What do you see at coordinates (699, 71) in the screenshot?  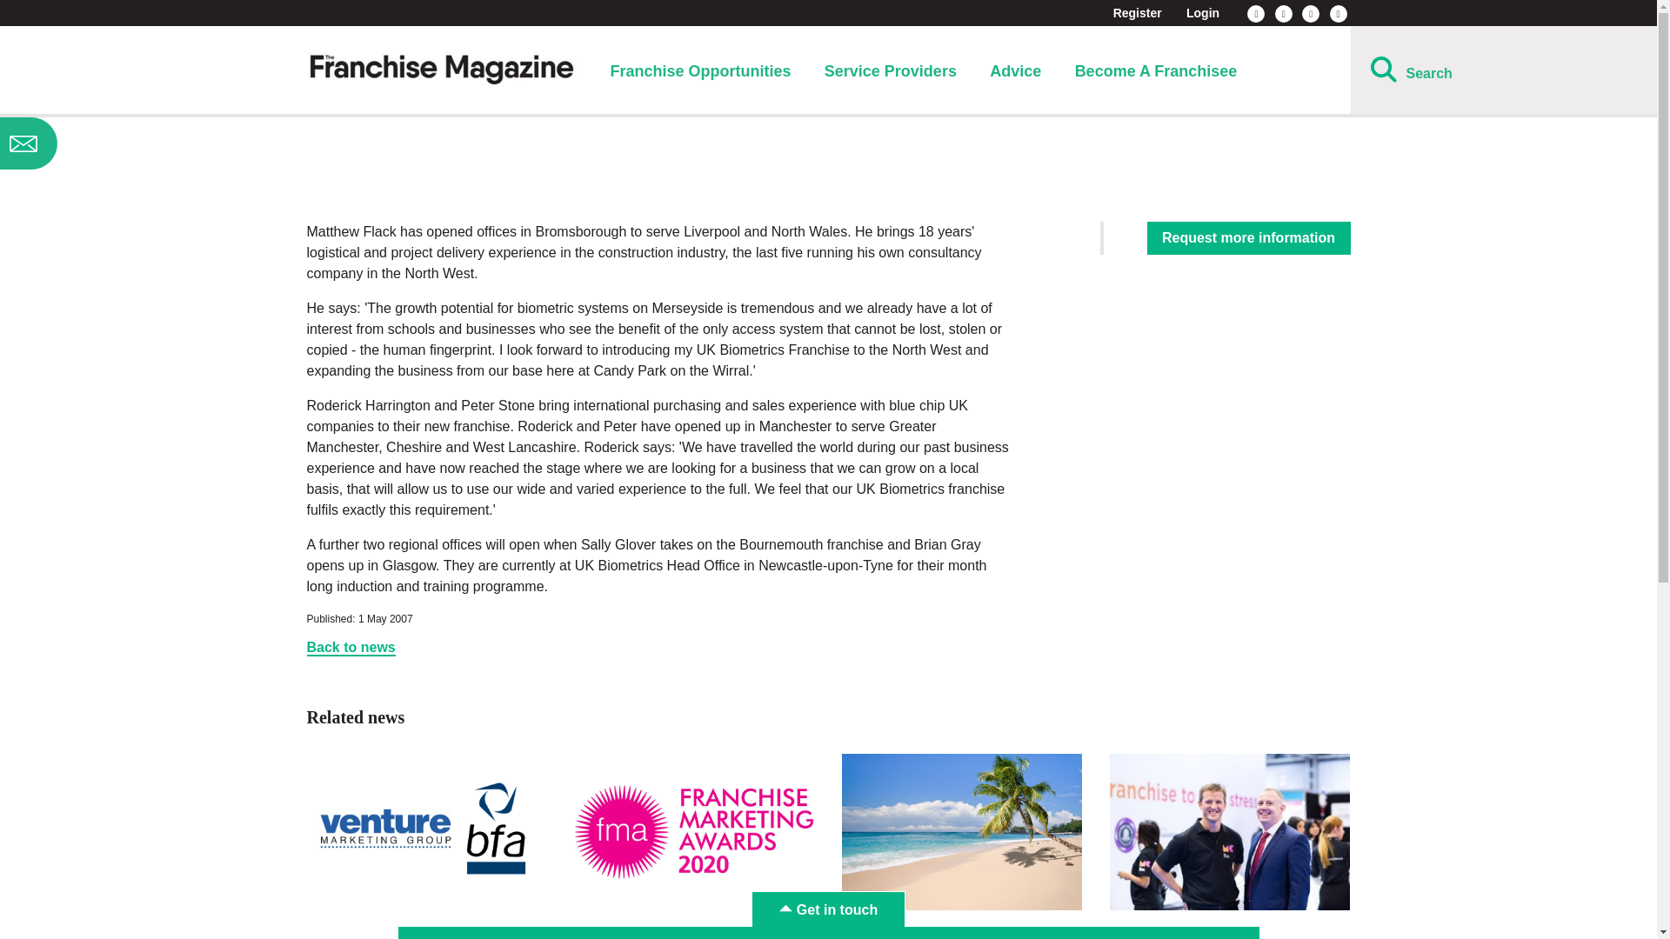 I see `Franchise Opportunities` at bounding box center [699, 71].